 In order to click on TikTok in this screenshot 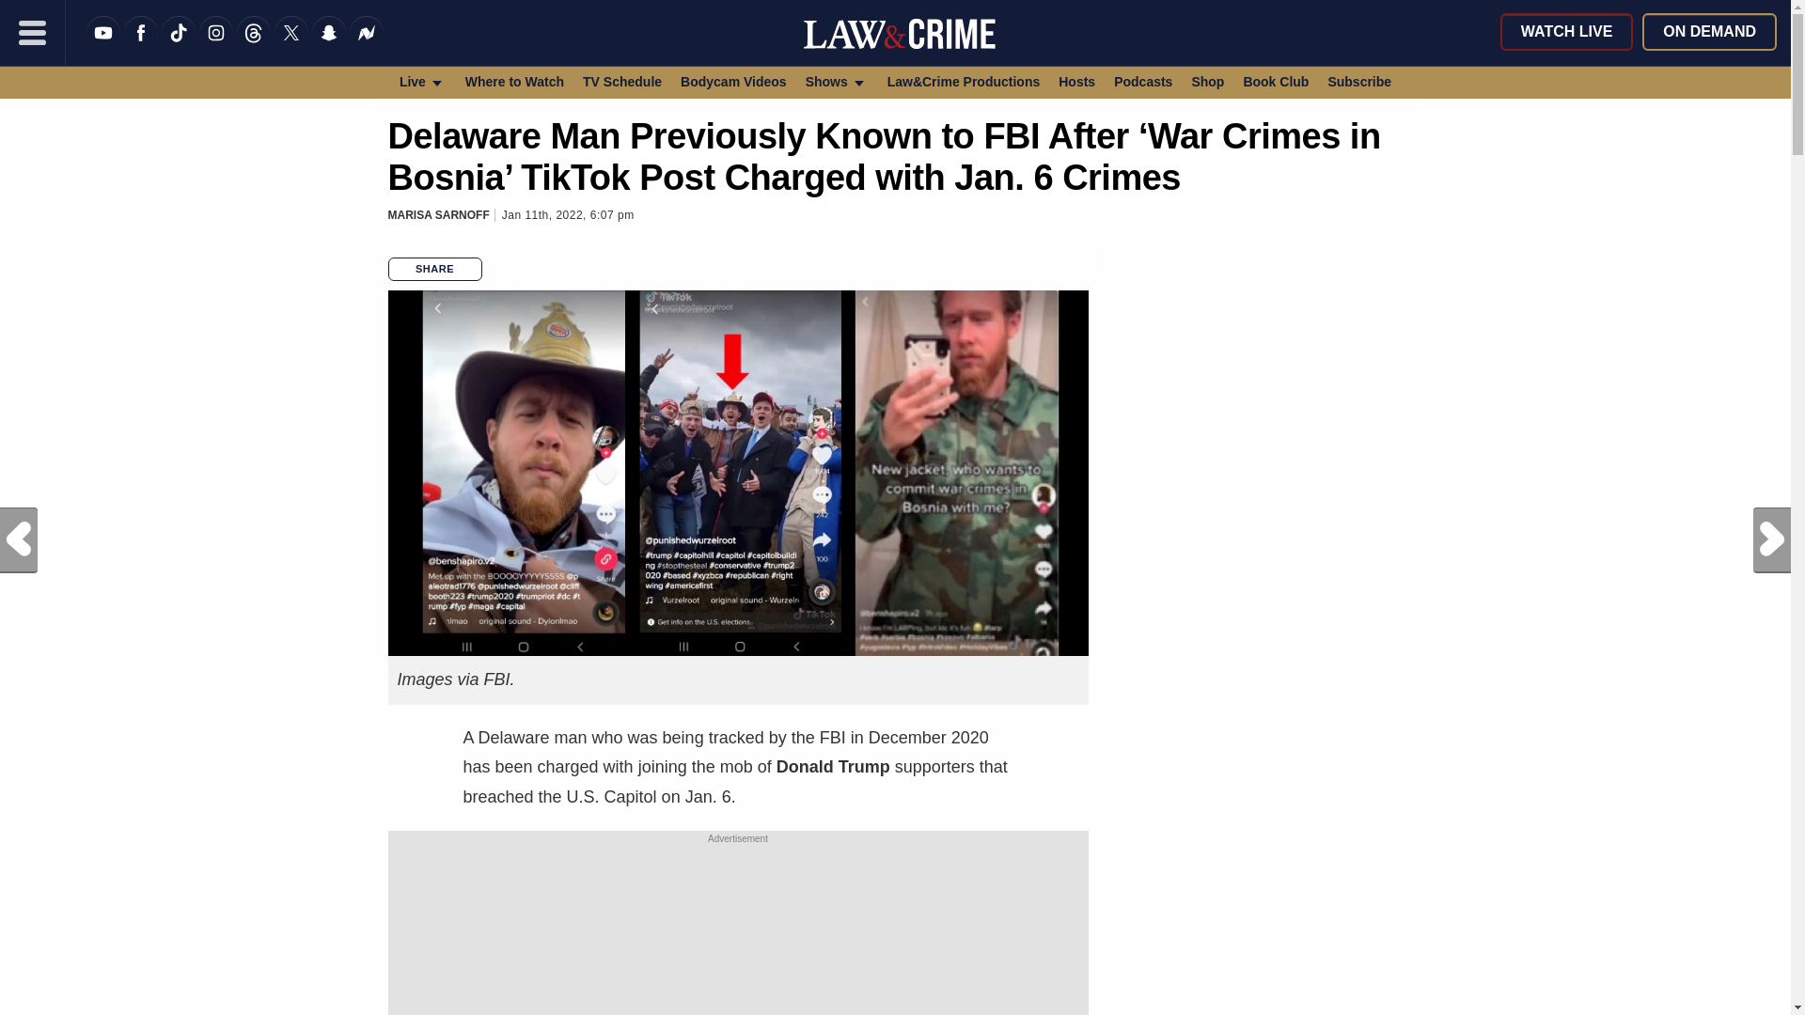, I will do `click(179, 44)`.